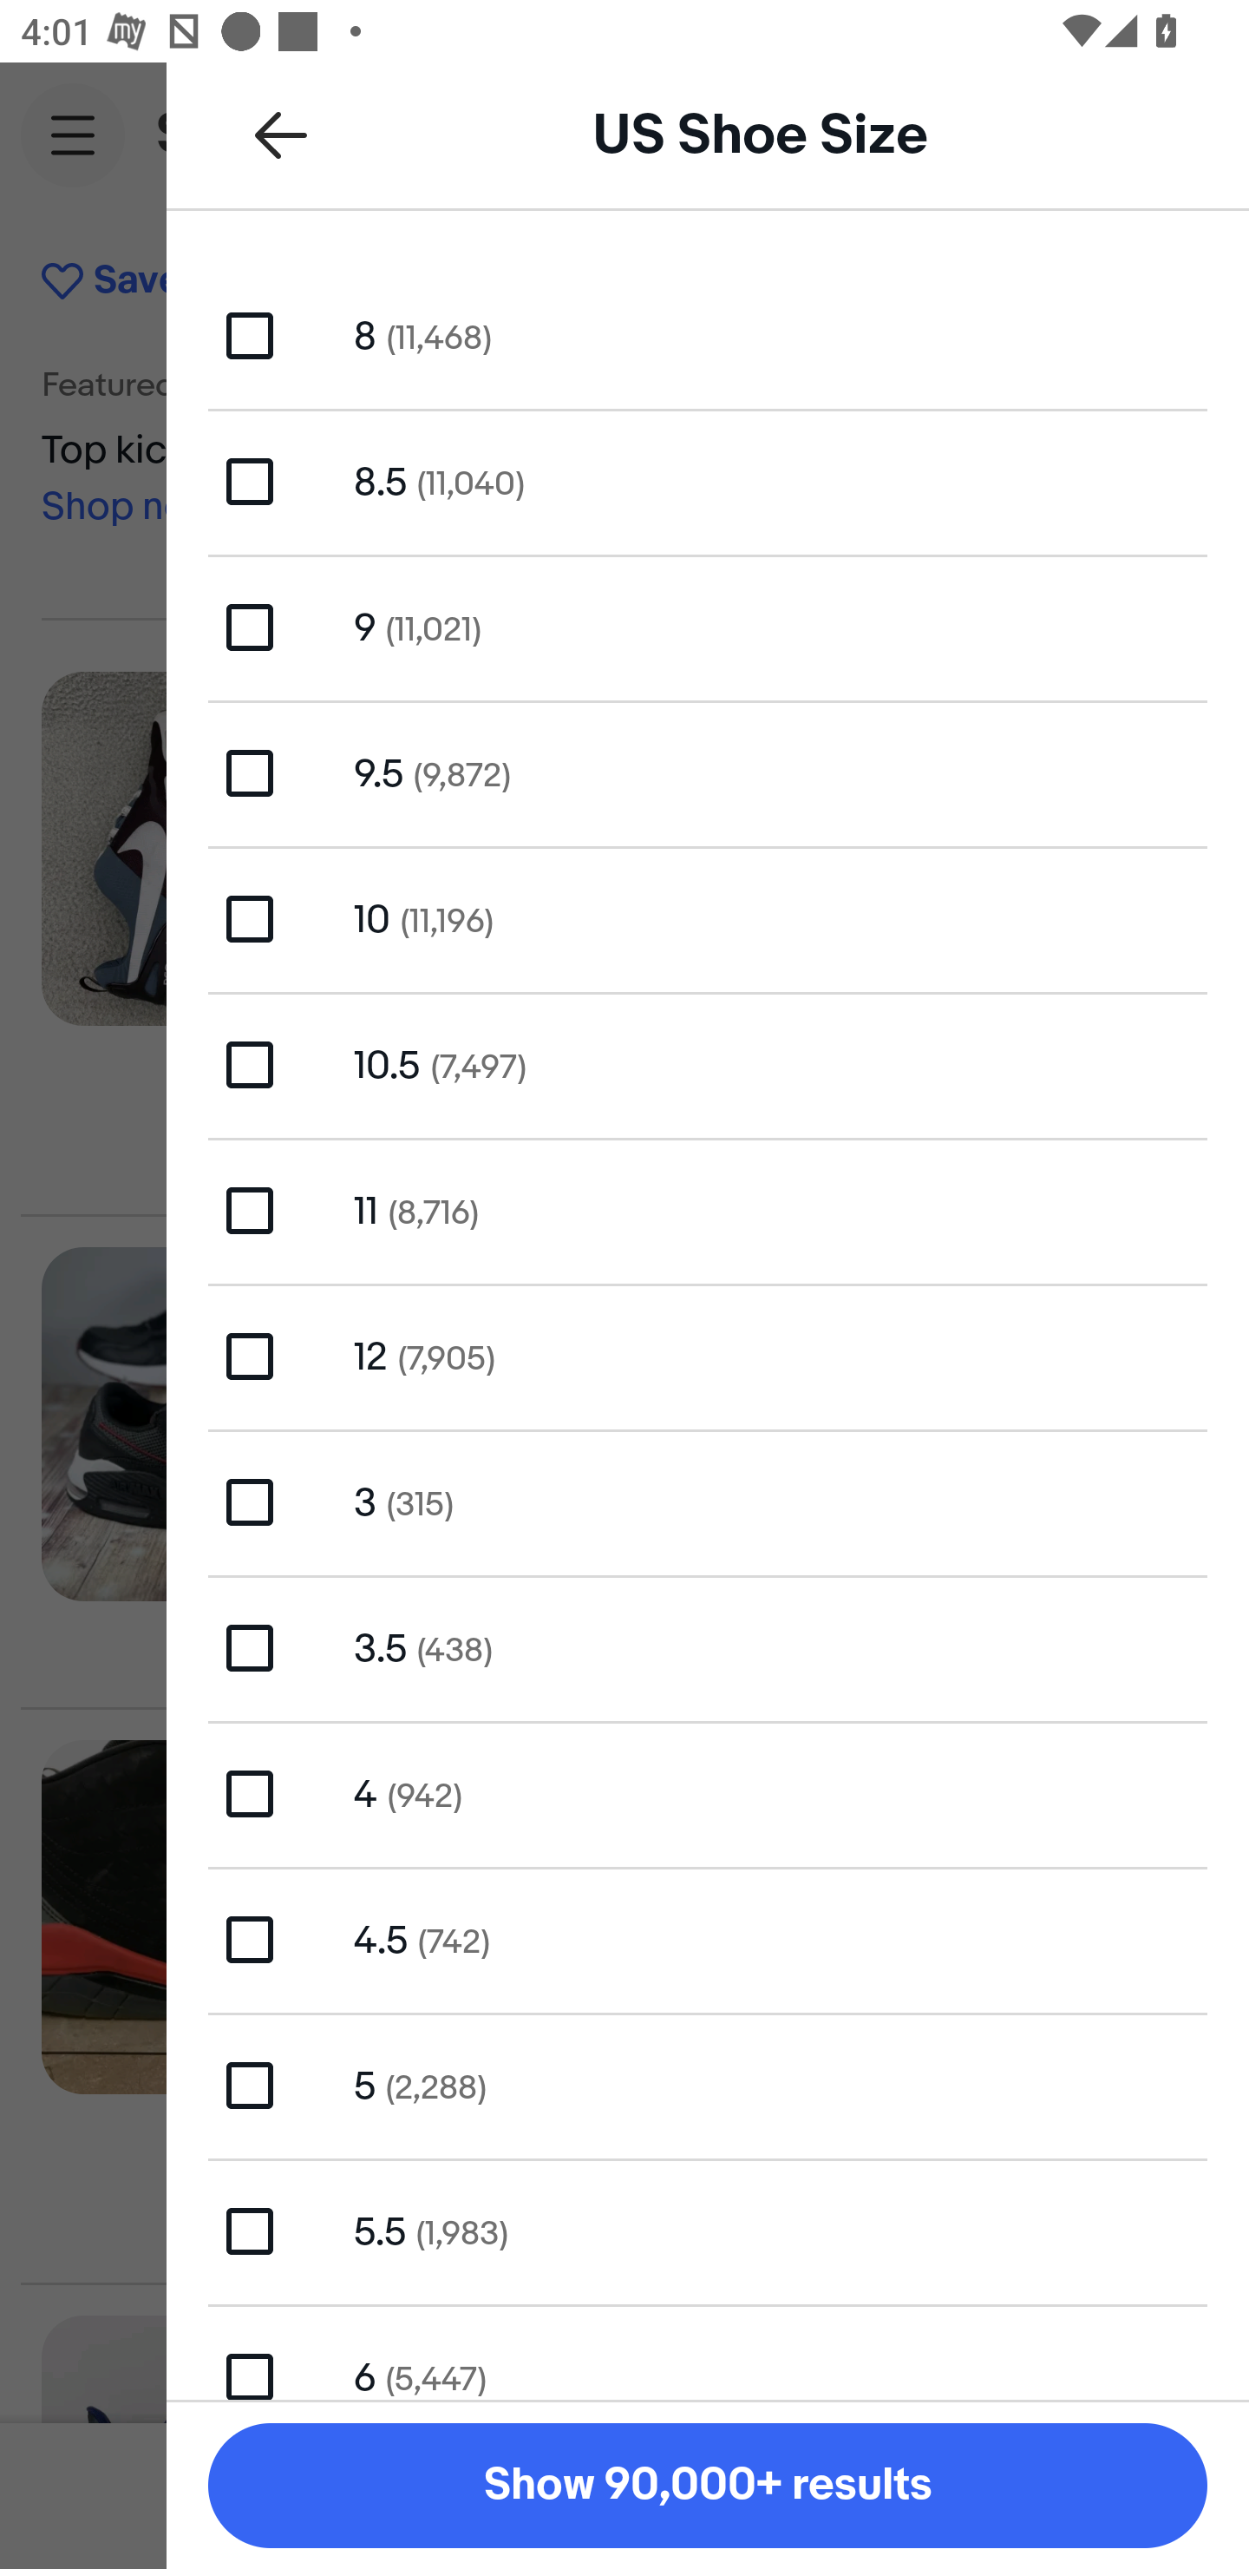 Image resolution: width=1249 pixels, height=2569 pixels. I want to click on 5 (2,288), so click(708, 2085).